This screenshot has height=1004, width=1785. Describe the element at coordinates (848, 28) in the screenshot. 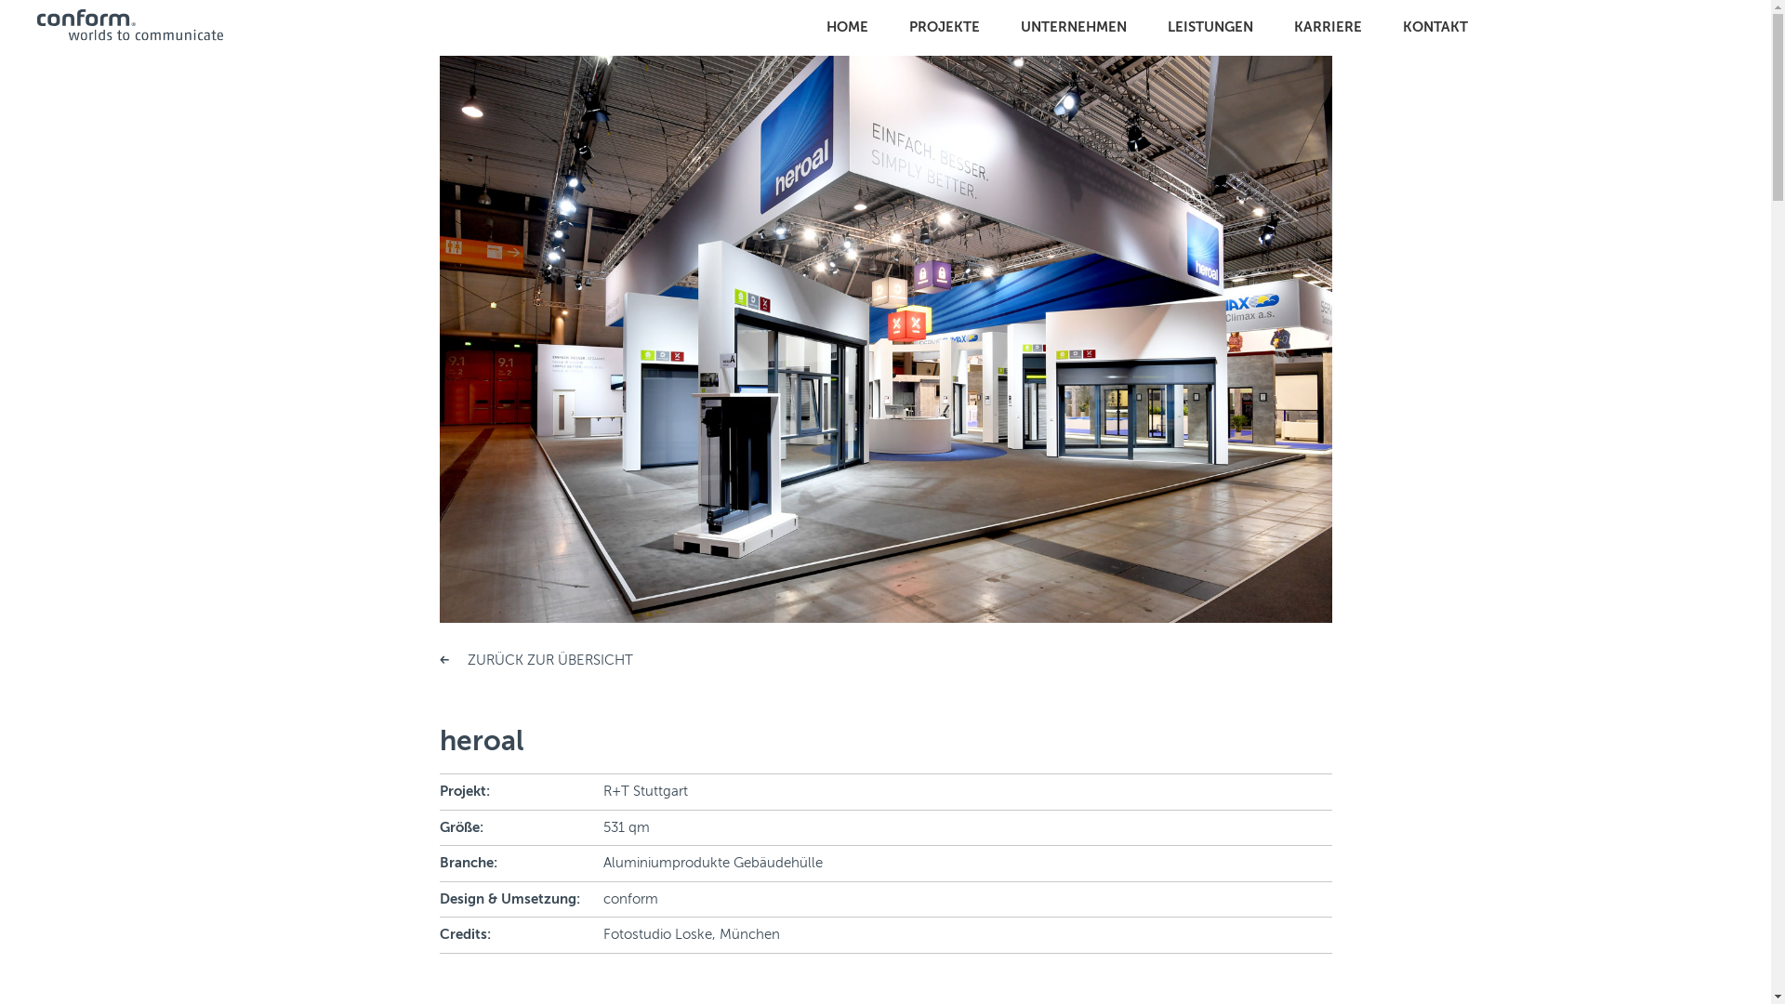

I see `HOME` at that location.